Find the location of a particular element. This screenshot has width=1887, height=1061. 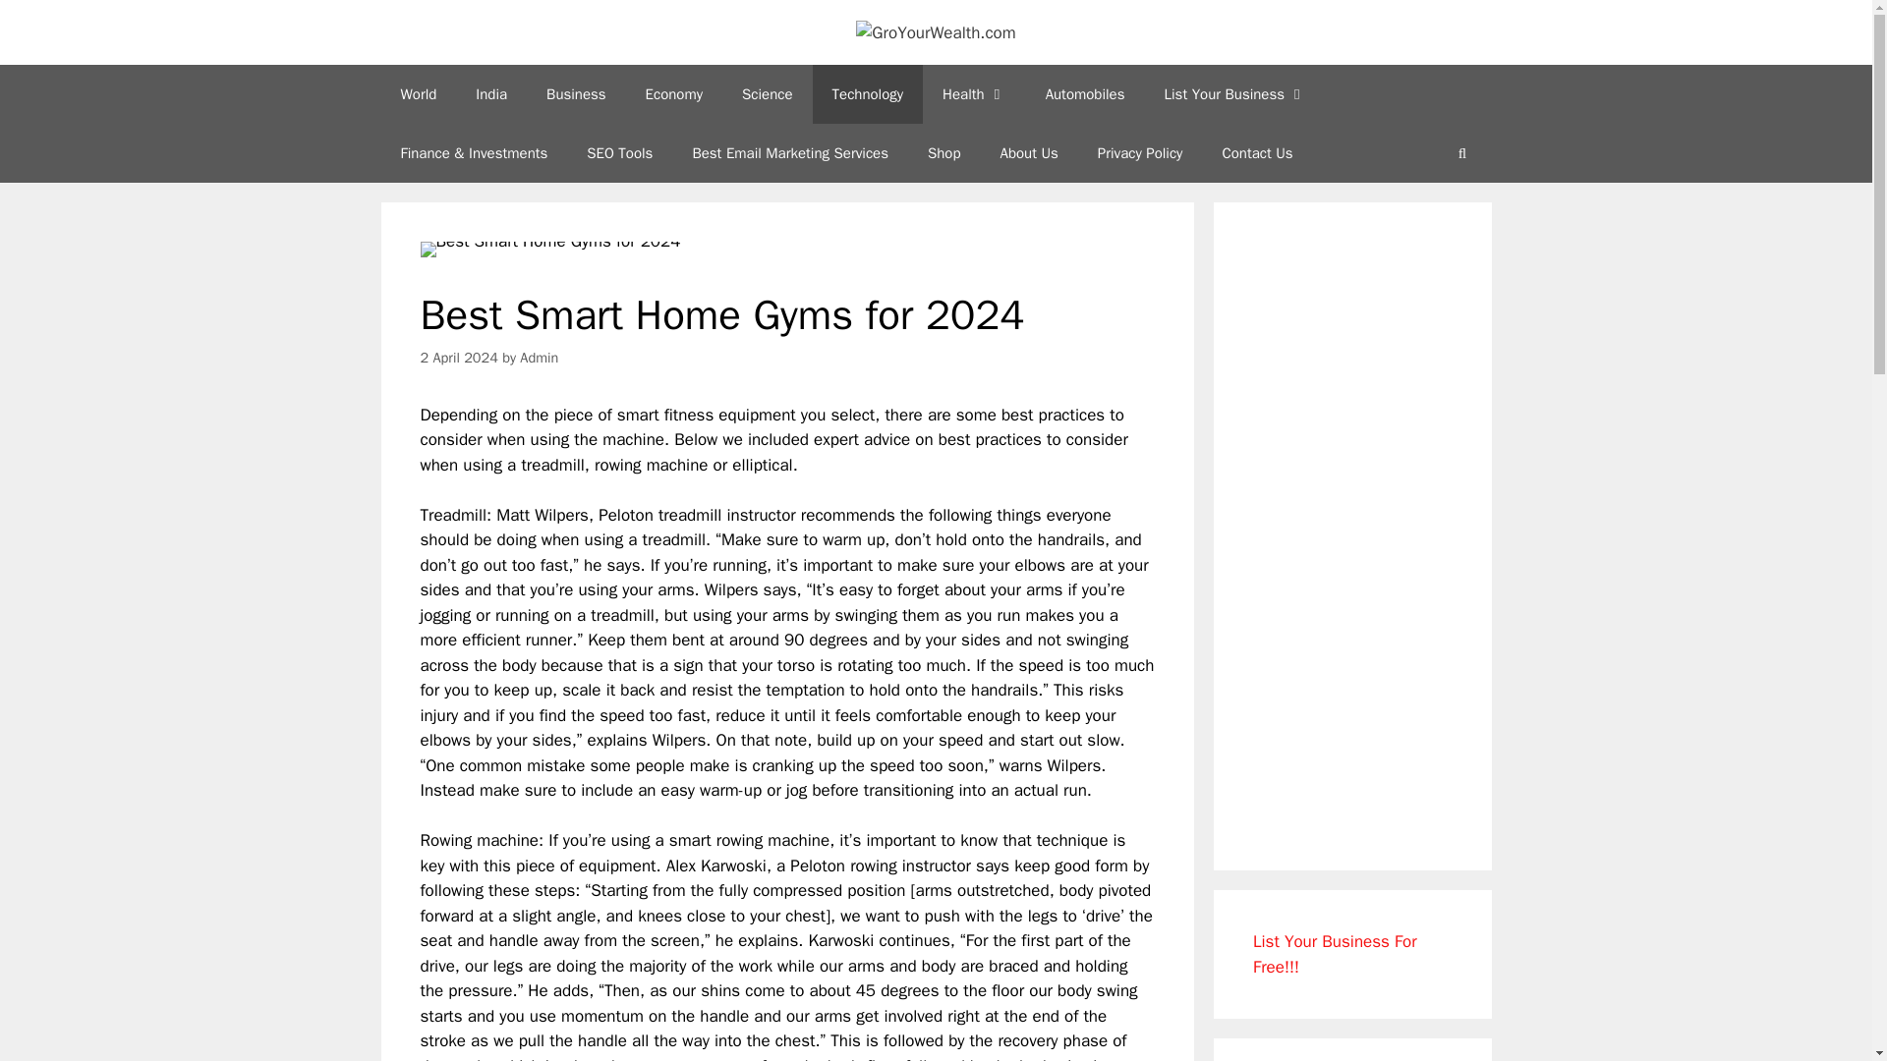

View all posts by Admin is located at coordinates (539, 358).